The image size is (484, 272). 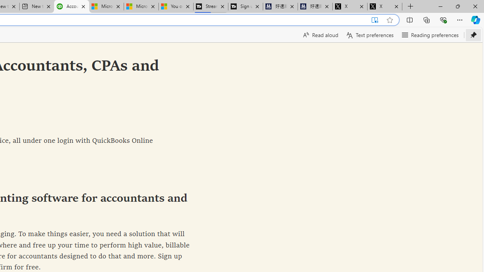 What do you see at coordinates (211, 7) in the screenshot?
I see `Streaming Coverage | T3` at bounding box center [211, 7].